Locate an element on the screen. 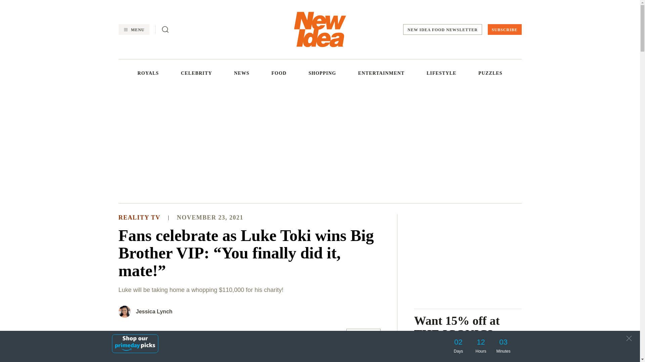 This screenshot has width=645, height=362. NEW IDEA FOOD NEWSLETTER is located at coordinates (442, 29).